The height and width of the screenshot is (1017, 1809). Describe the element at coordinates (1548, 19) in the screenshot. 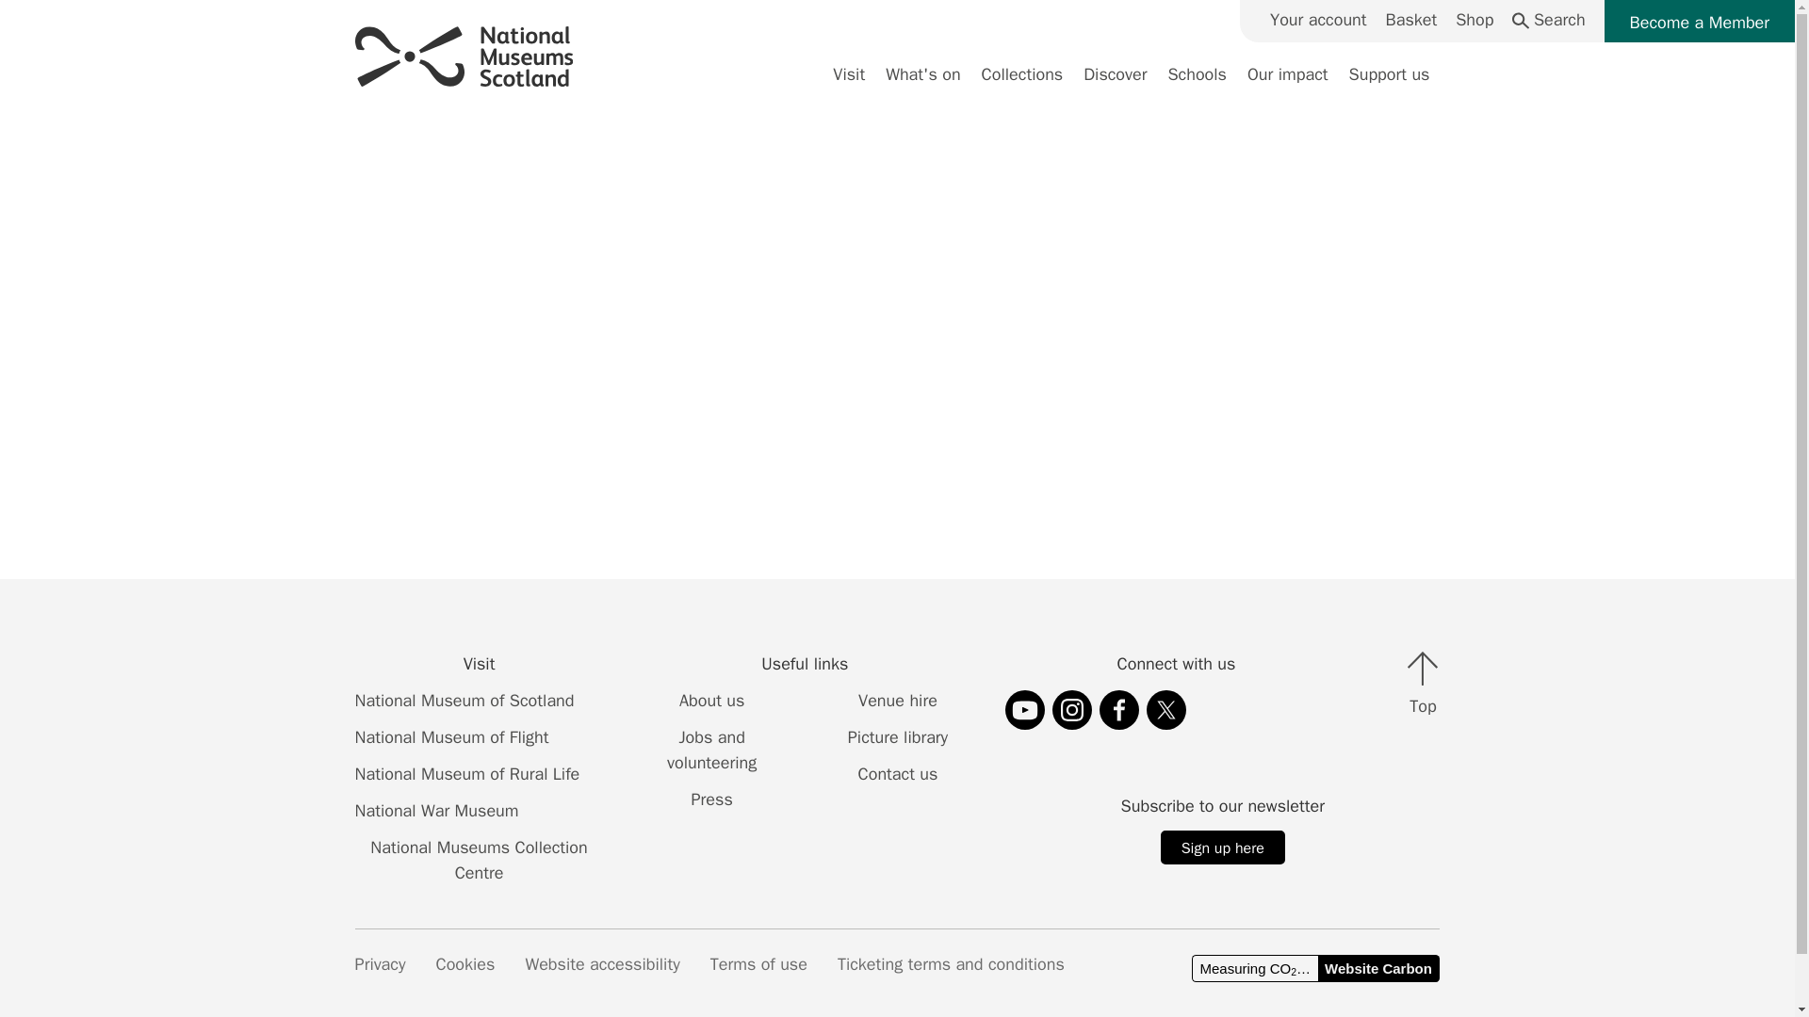

I see `Search` at that location.